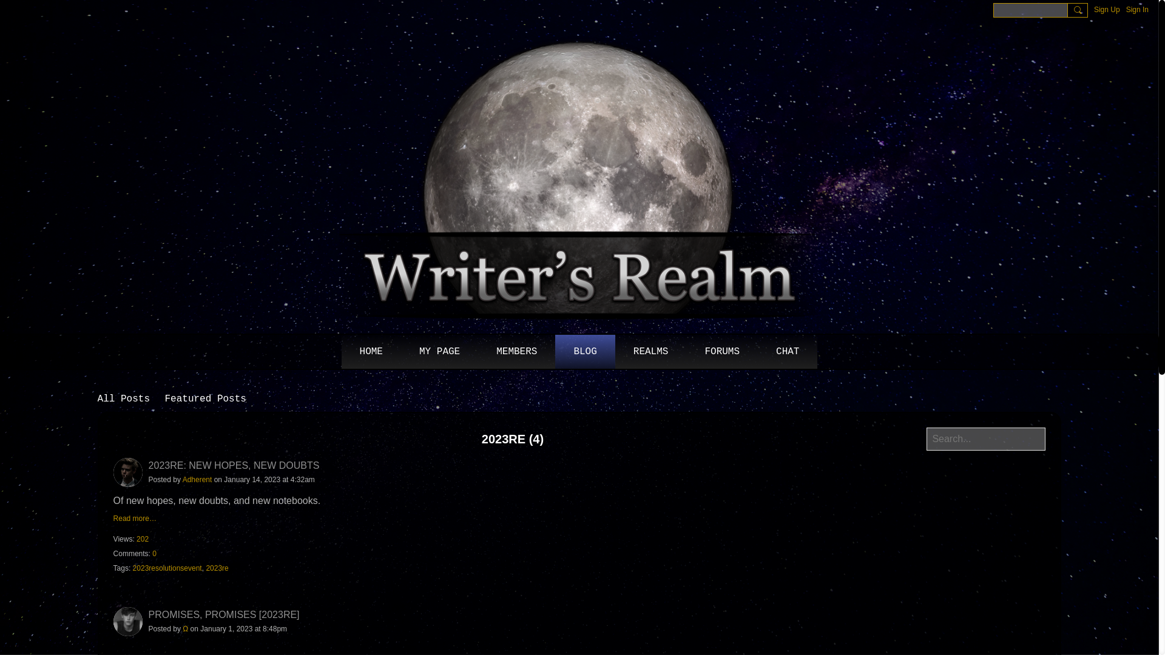  Describe the element at coordinates (371, 352) in the screenshot. I see `HOME` at that location.